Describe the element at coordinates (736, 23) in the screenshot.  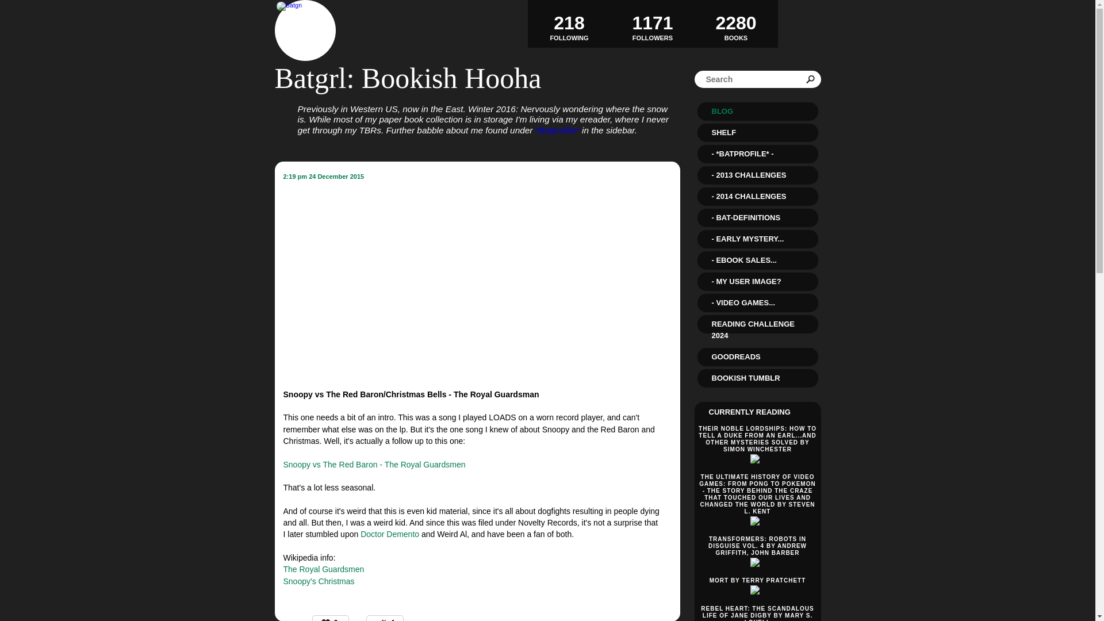
I see `The Royal Guardsmen` at that location.